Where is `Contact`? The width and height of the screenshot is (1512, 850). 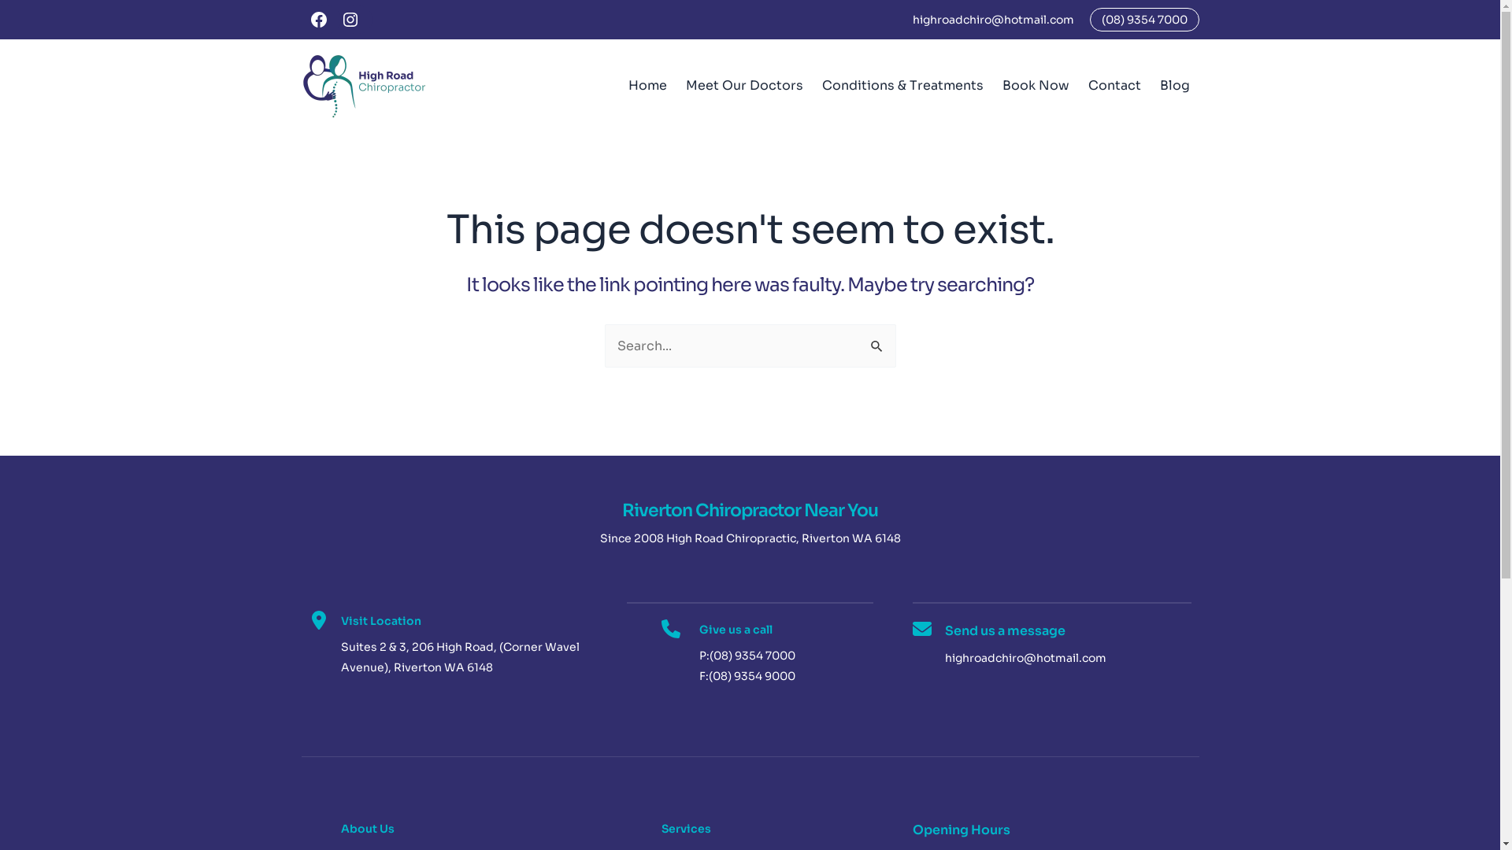 Contact is located at coordinates (1115, 86).